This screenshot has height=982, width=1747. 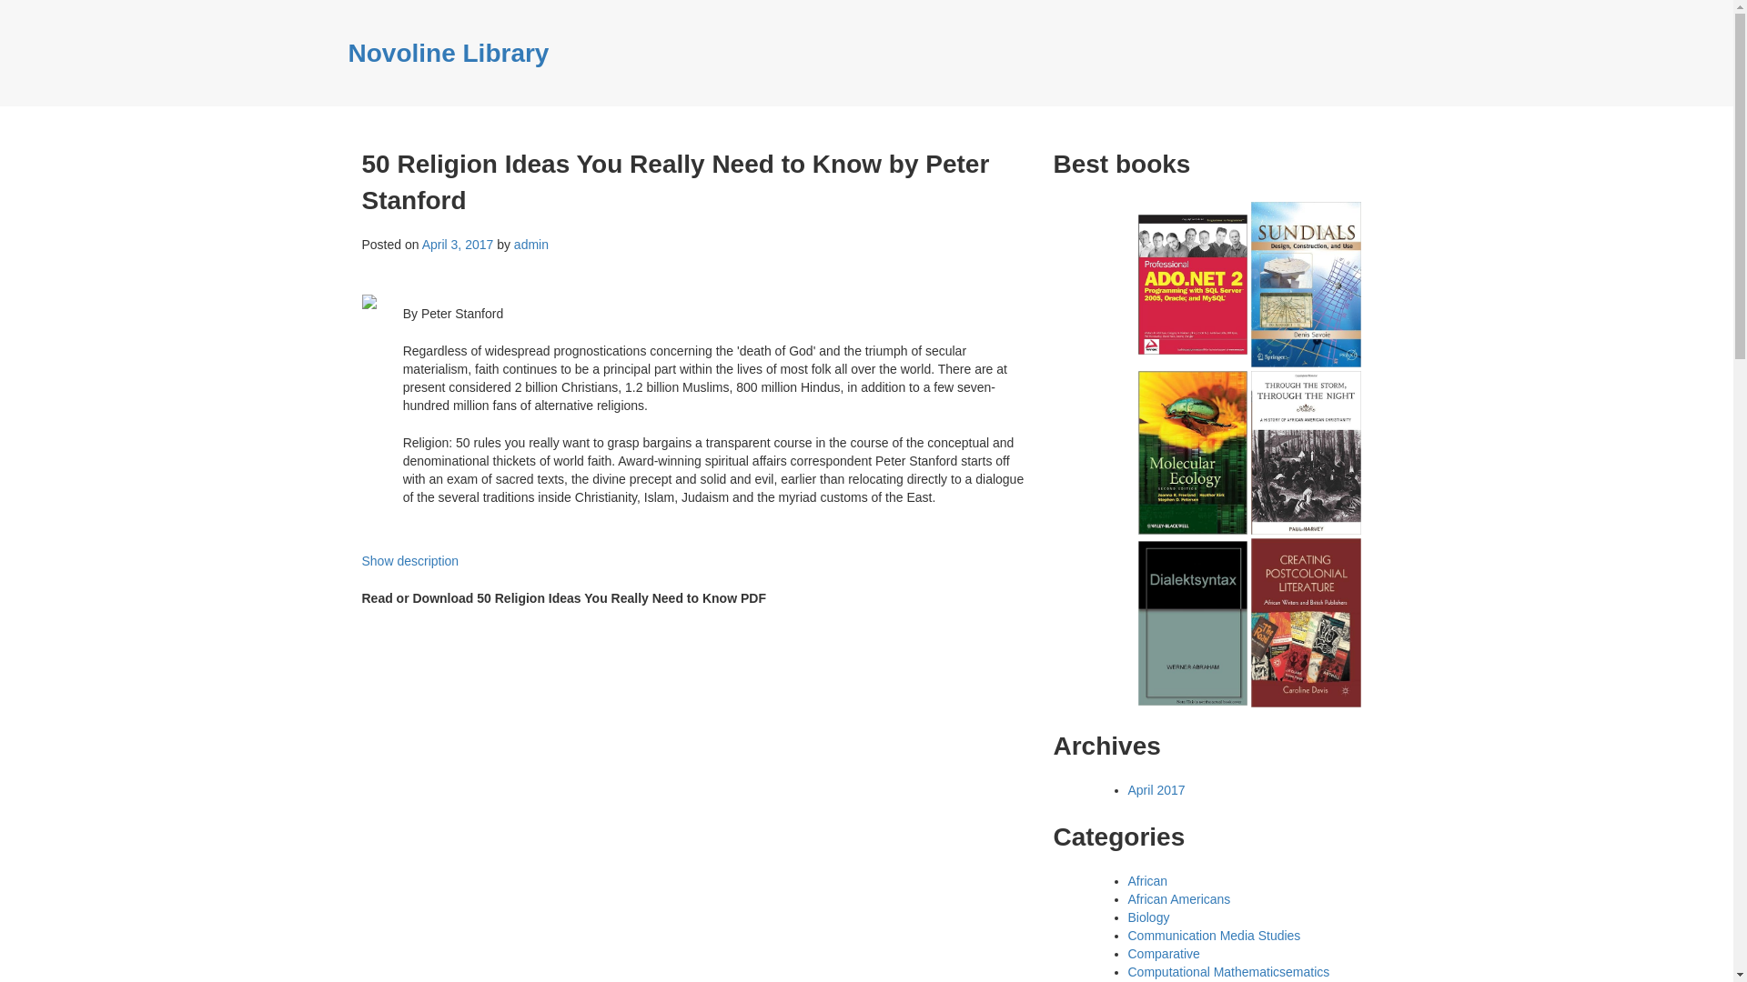 I want to click on African Americans, so click(x=1179, y=898).